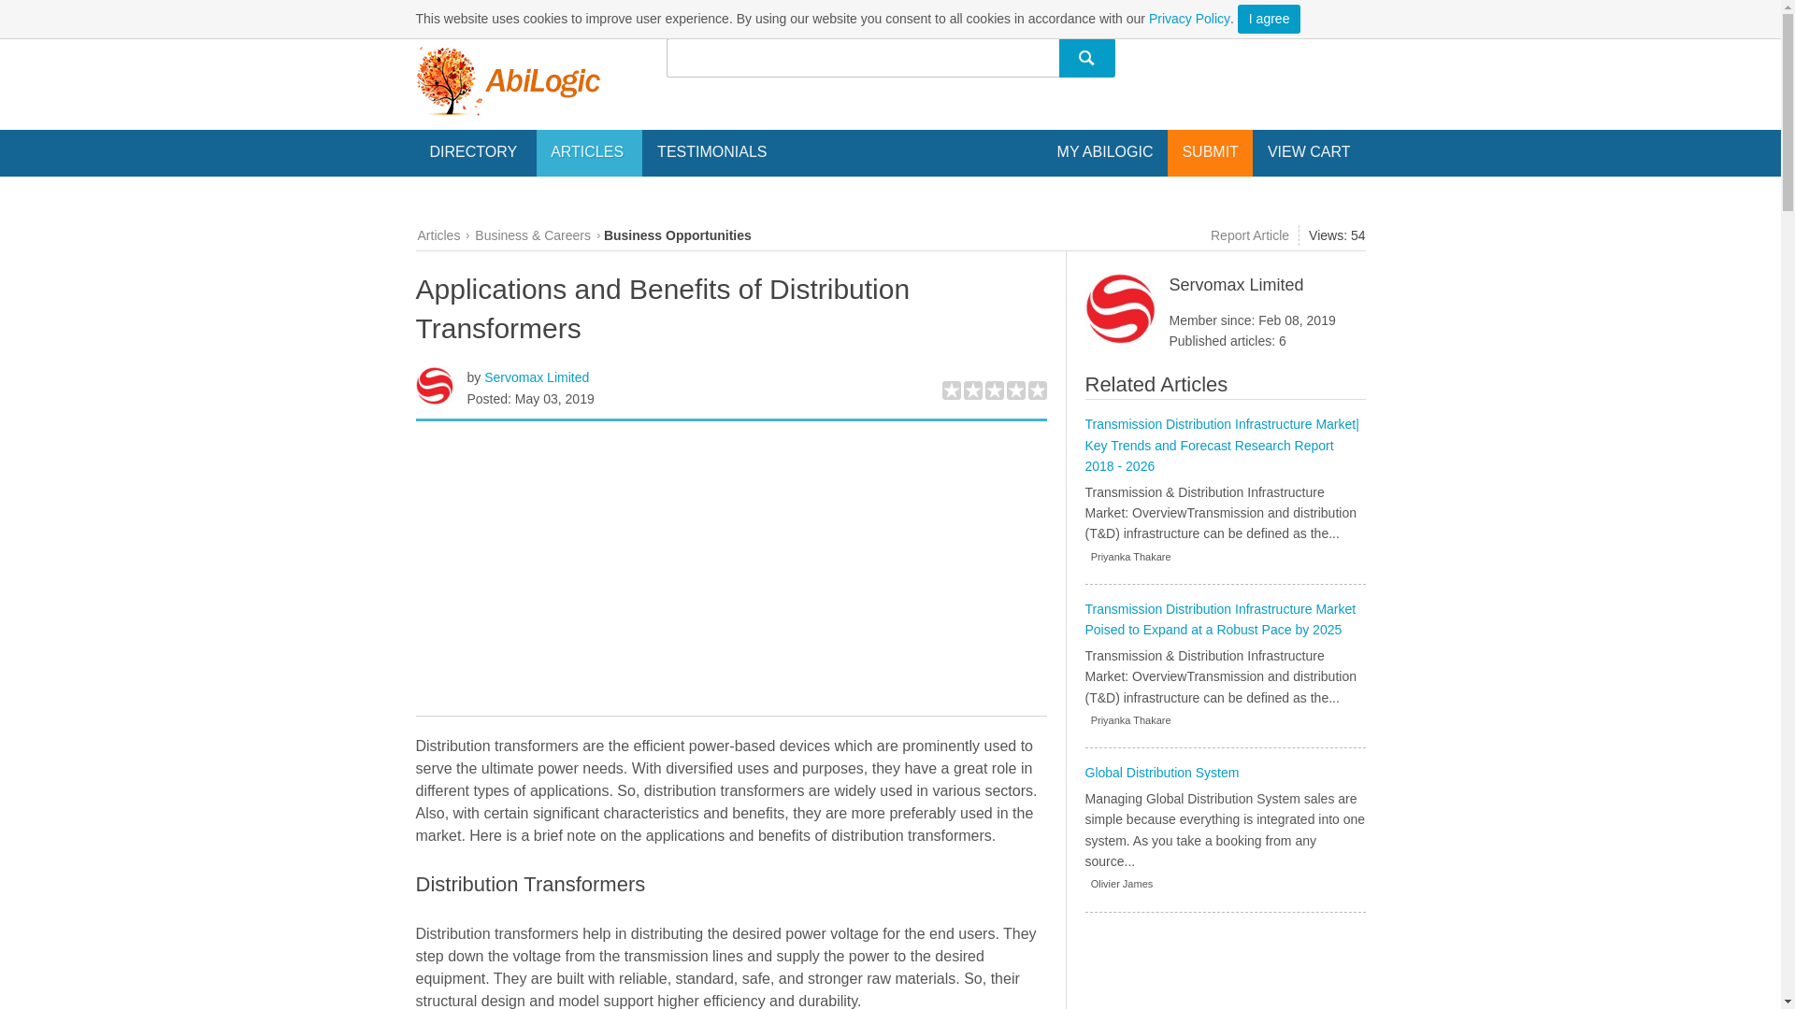  I want to click on TESTIMONIALS, so click(711, 151).